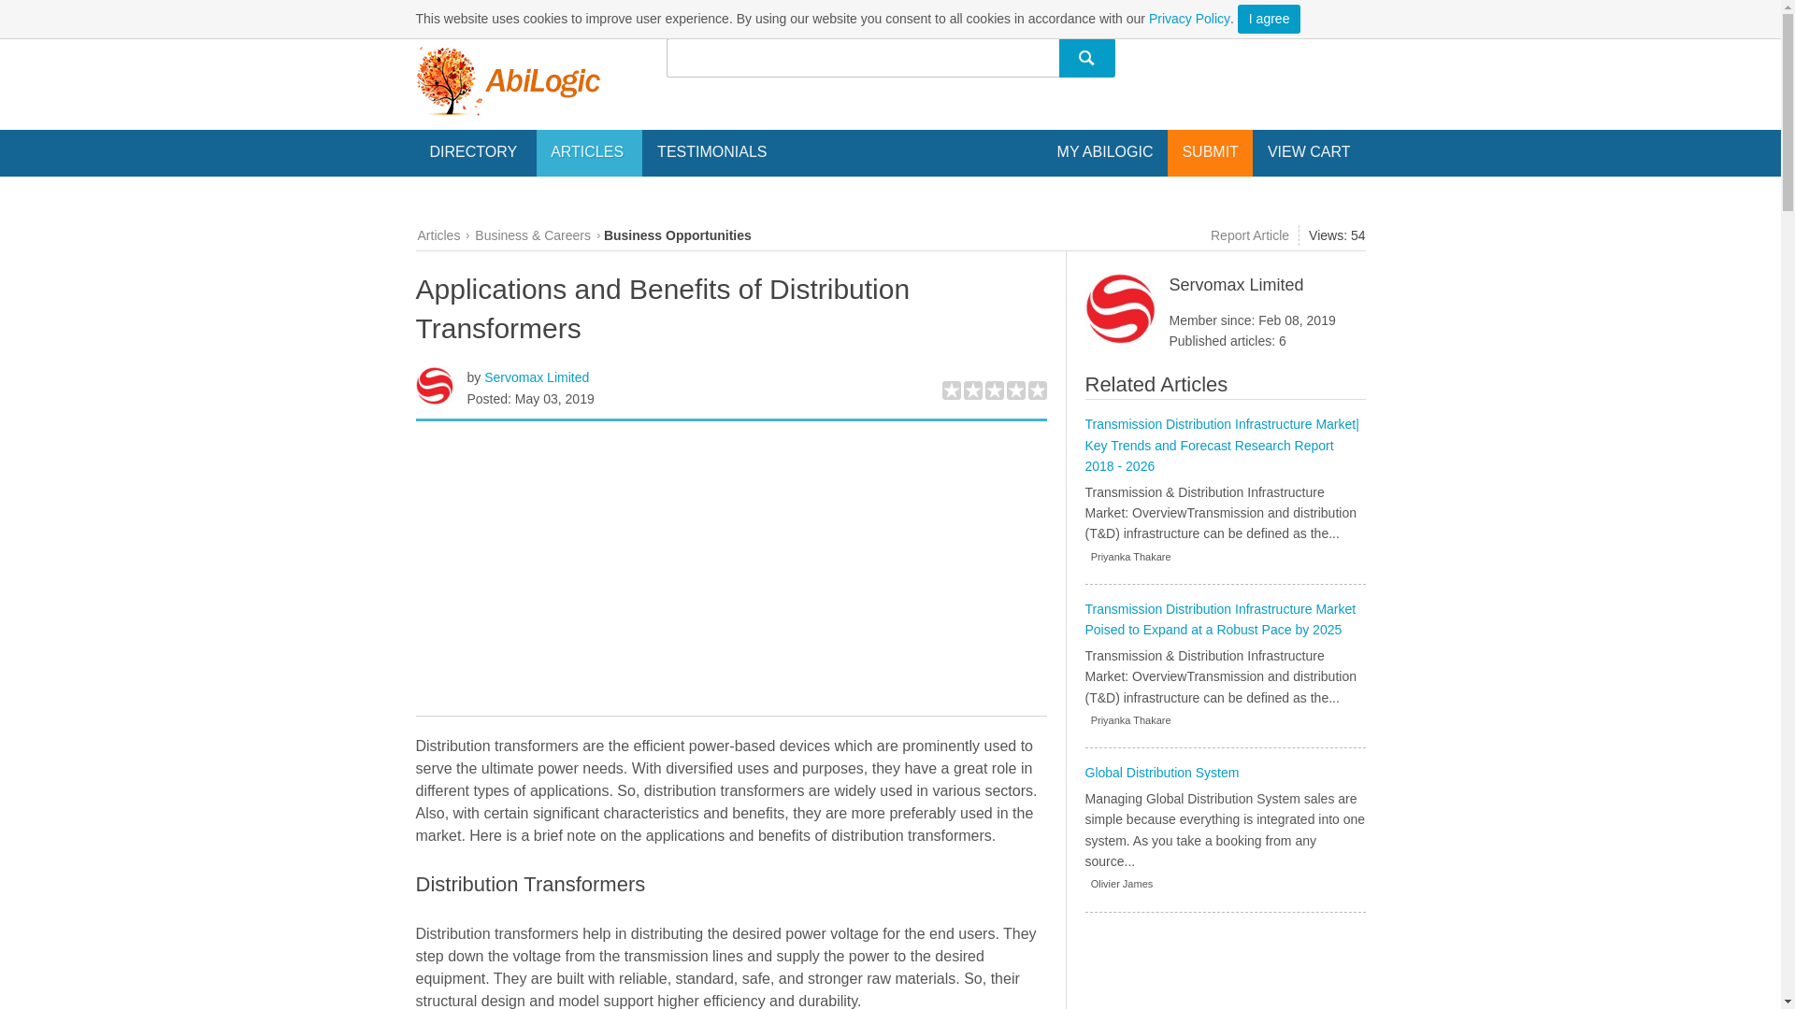  I want to click on TESTIMONIALS, so click(711, 151).